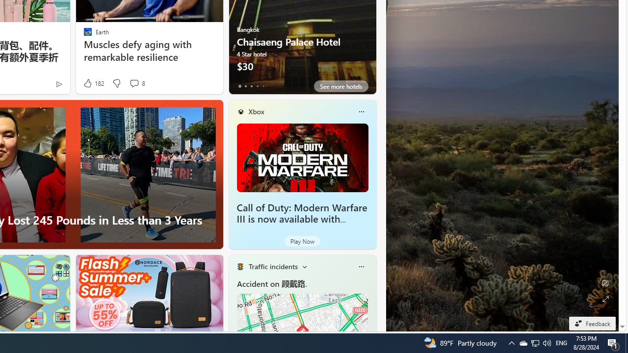  I want to click on tab-3, so click(257, 86).